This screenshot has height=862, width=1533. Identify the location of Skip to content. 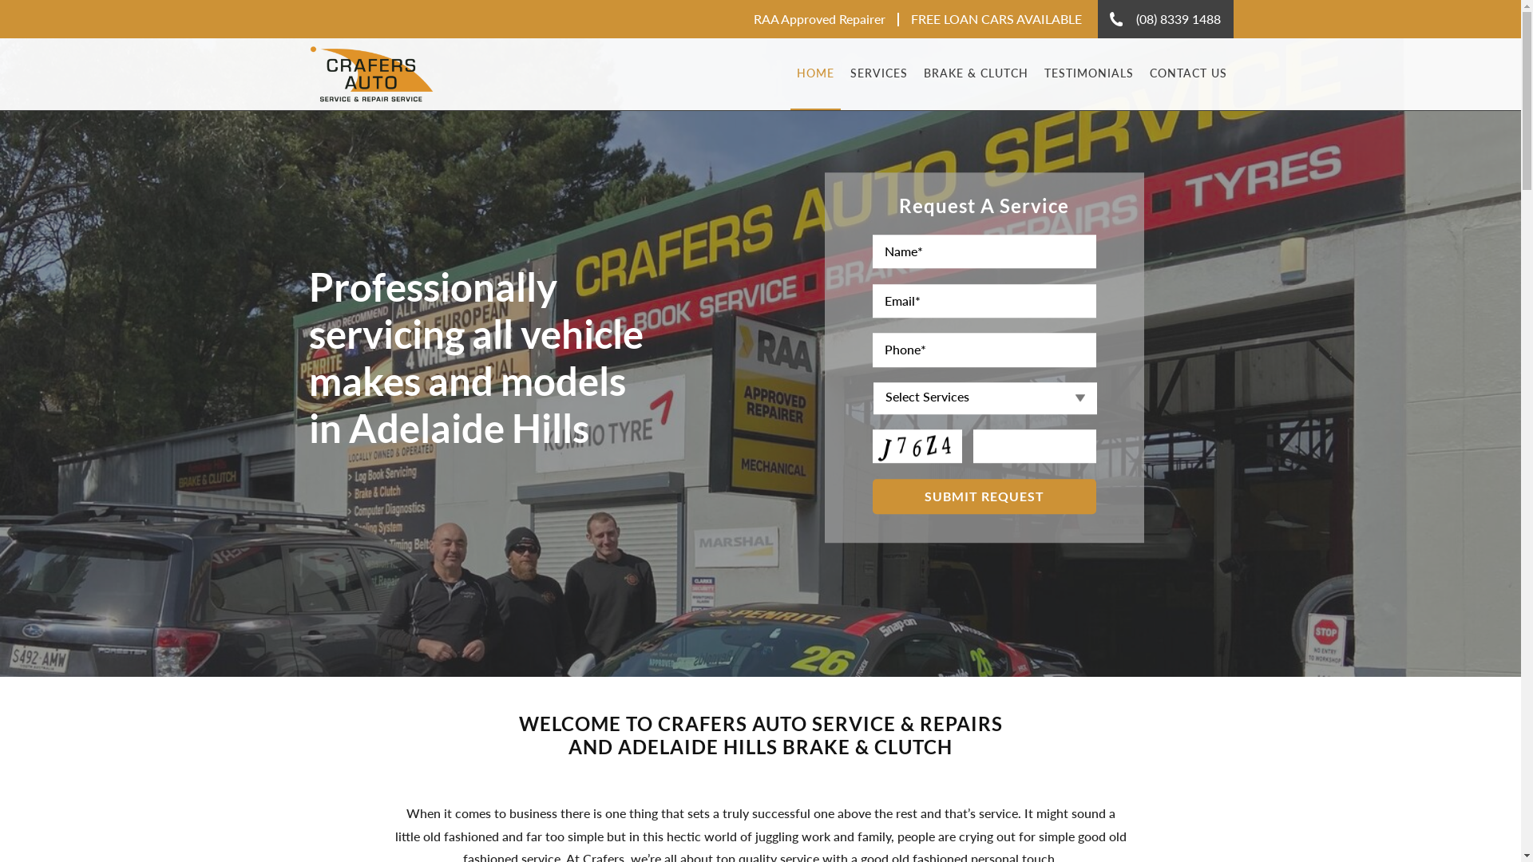
(0, 0).